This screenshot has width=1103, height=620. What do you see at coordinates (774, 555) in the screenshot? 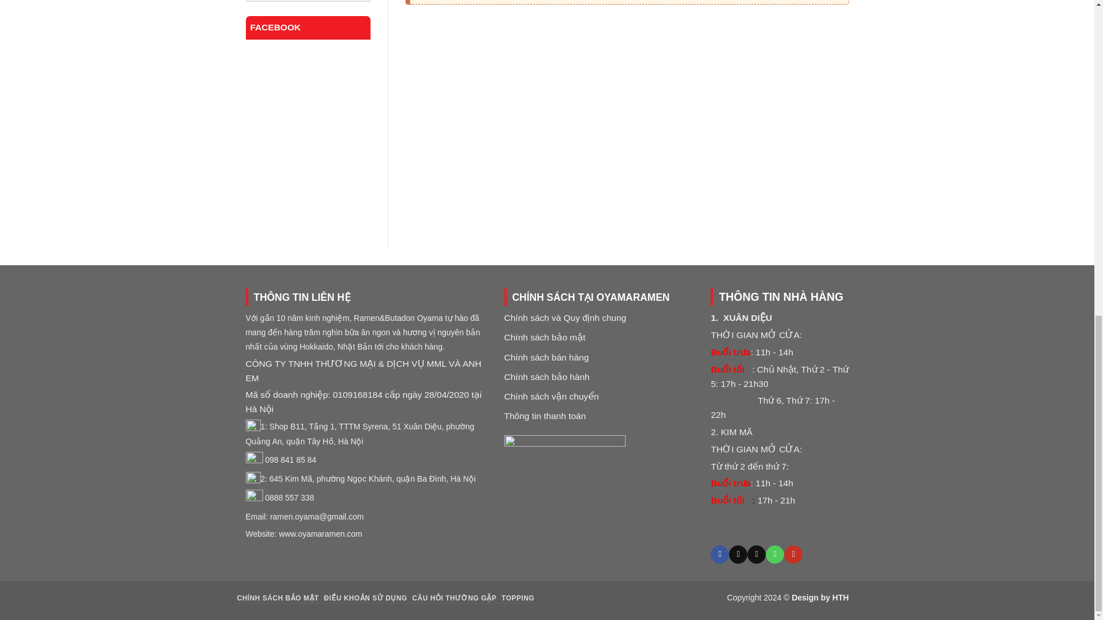
I see `Call us` at bounding box center [774, 555].